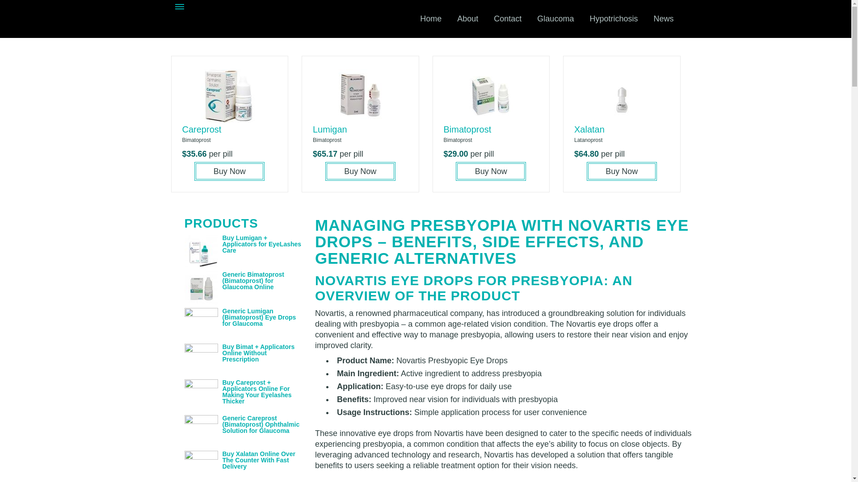 Image resolution: width=858 pixels, height=482 pixels. Describe the element at coordinates (258, 460) in the screenshot. I see `Buy Xalatan Online Over The Counter With Fast Delivery` at that location.